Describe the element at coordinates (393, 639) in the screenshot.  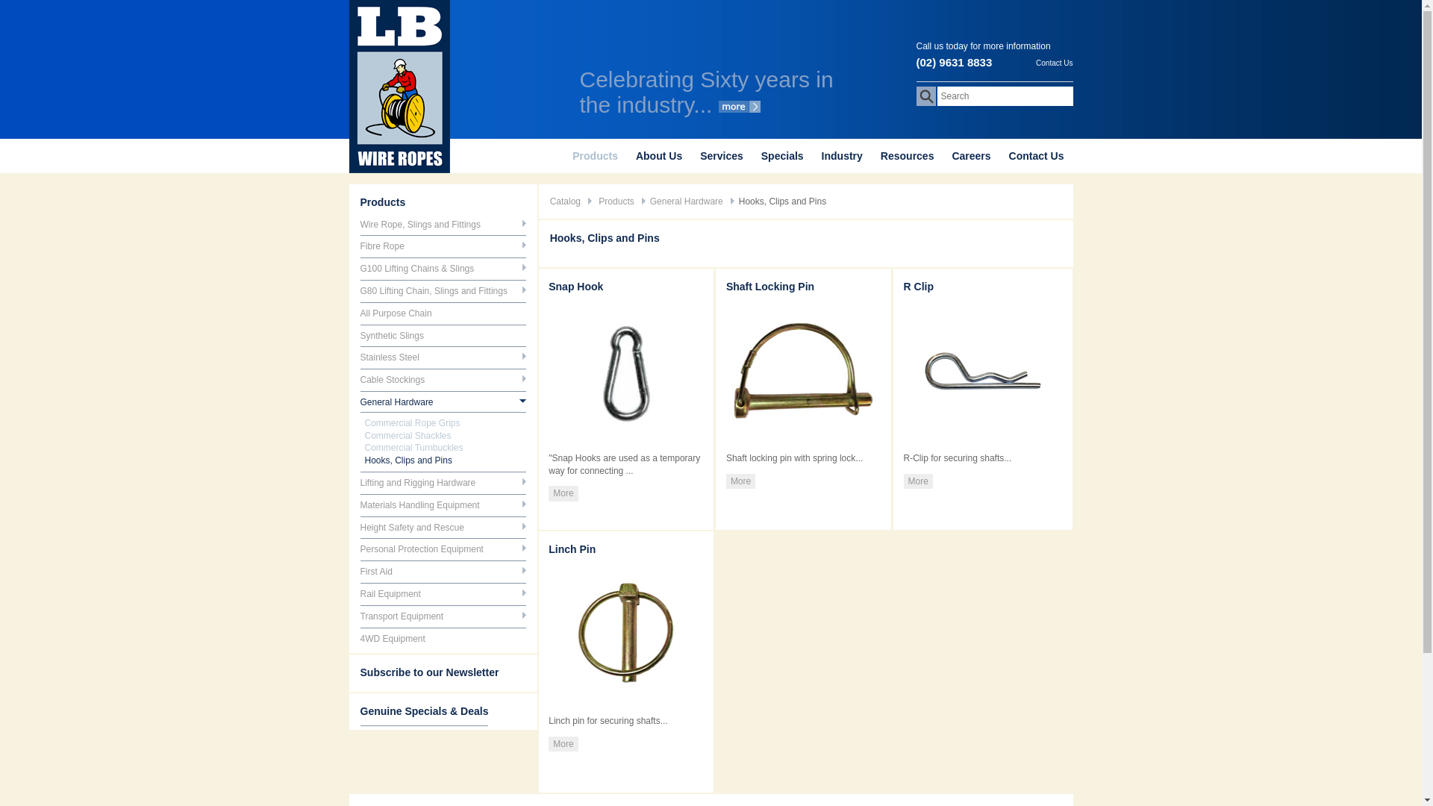
I see `4WD Equipment` at that location.